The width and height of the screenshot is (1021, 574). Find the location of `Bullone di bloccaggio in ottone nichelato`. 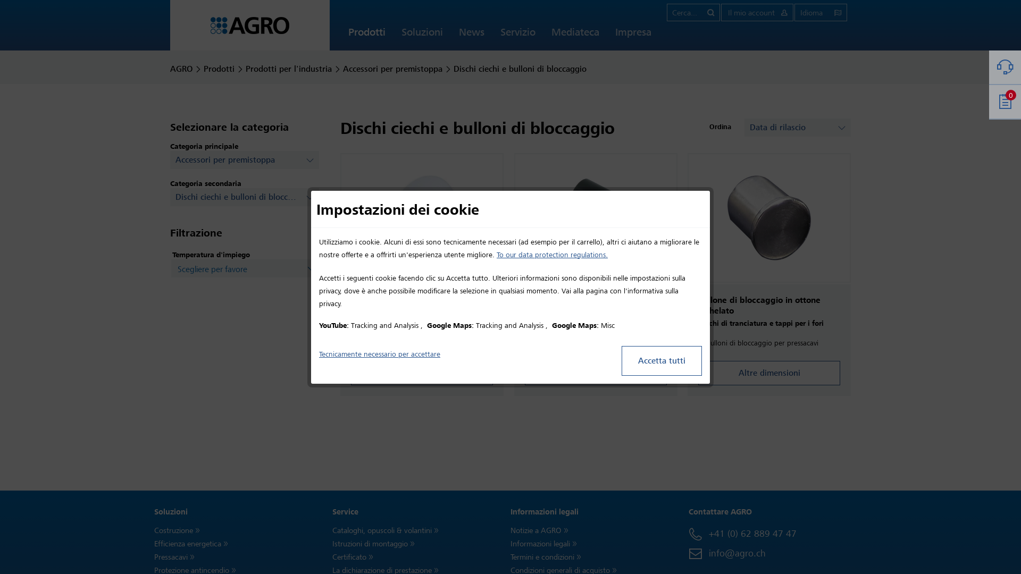

Bullone di bloccaggio in ottone nichelato is located at coordinates (769, 218).